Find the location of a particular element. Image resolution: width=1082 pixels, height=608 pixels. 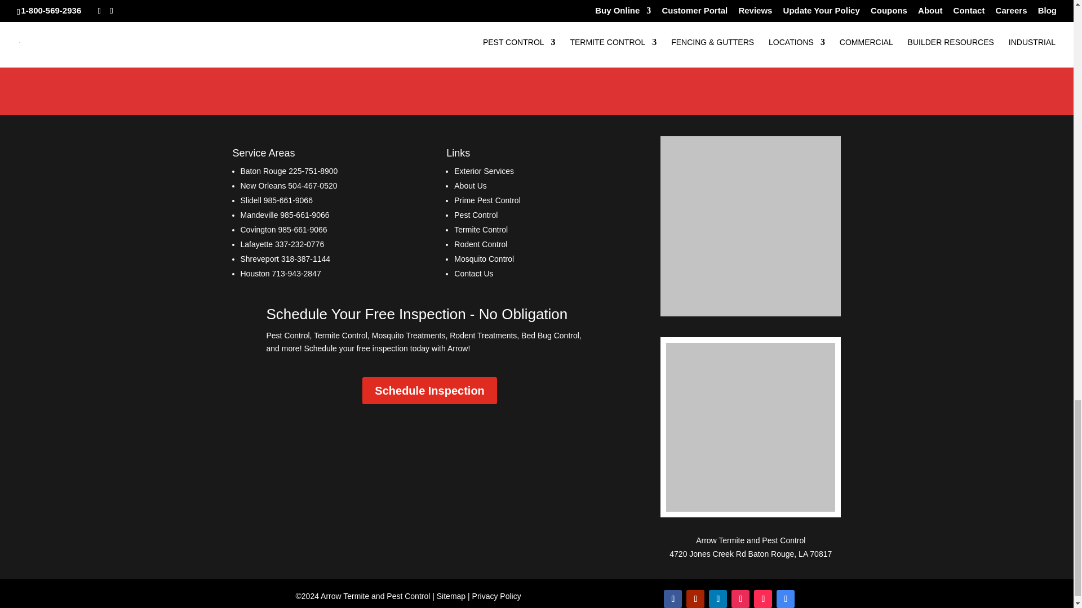

Arrow Termite and Pest Control Family Owned Logo is located at coordinates (751, 427).